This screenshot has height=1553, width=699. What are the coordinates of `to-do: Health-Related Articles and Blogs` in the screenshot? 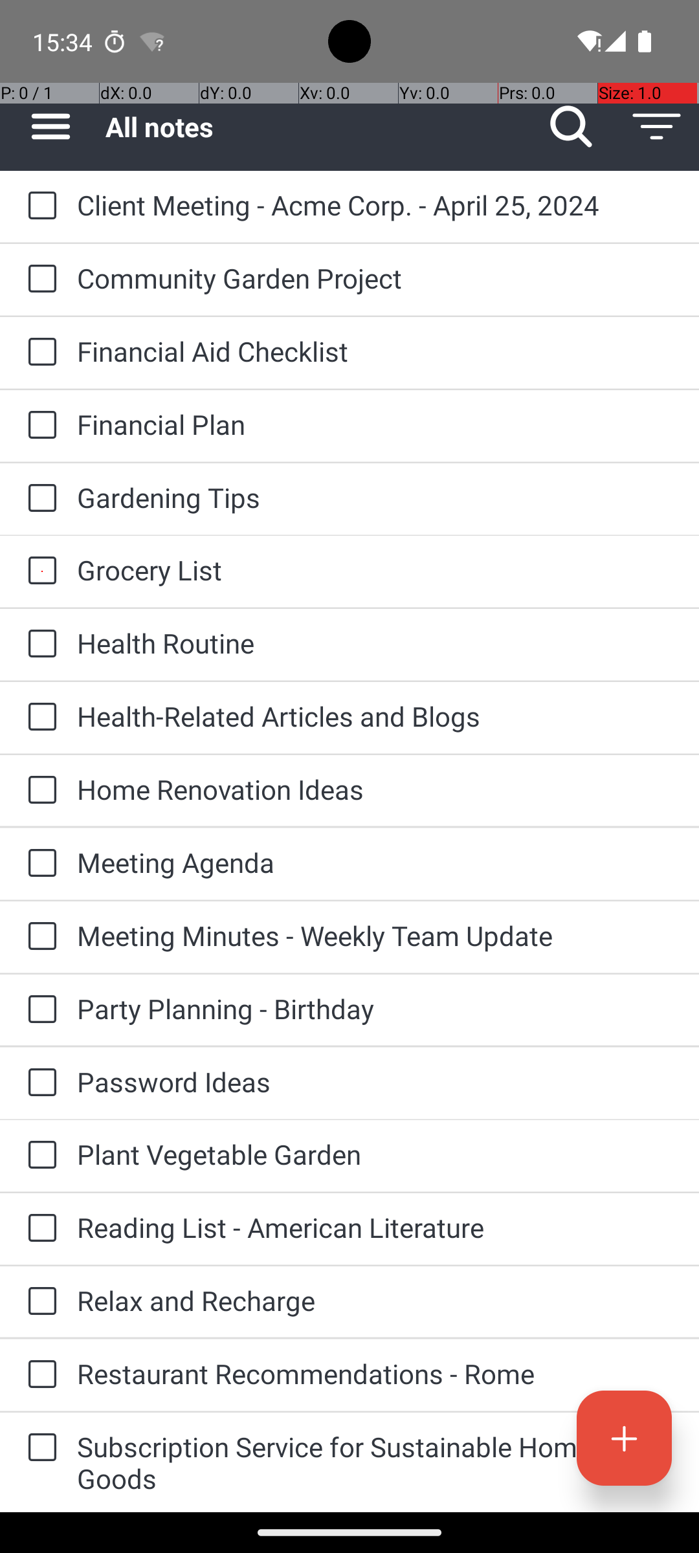 It's located at (39, 718).